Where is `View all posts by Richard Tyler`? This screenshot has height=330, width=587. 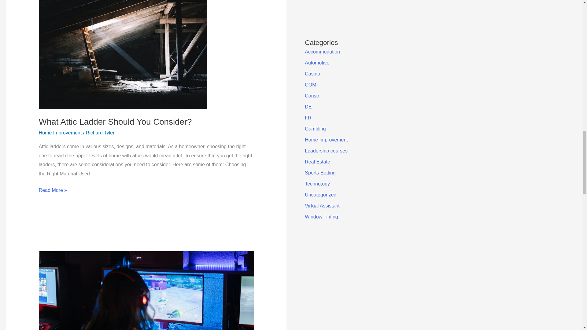
View all posts by Richard Tyler is located at coordinates (100, 133).